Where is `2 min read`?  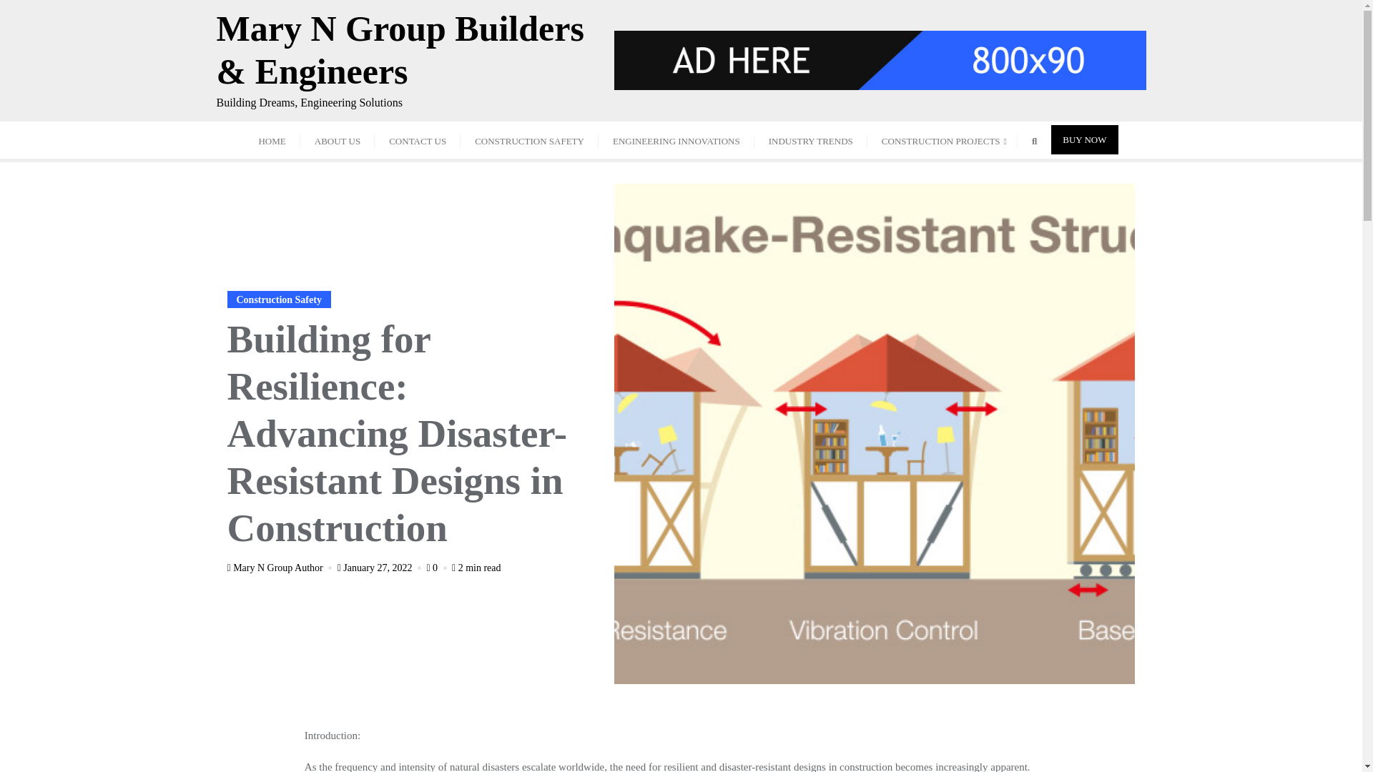 2 min read is located at coordinates (476, 568).